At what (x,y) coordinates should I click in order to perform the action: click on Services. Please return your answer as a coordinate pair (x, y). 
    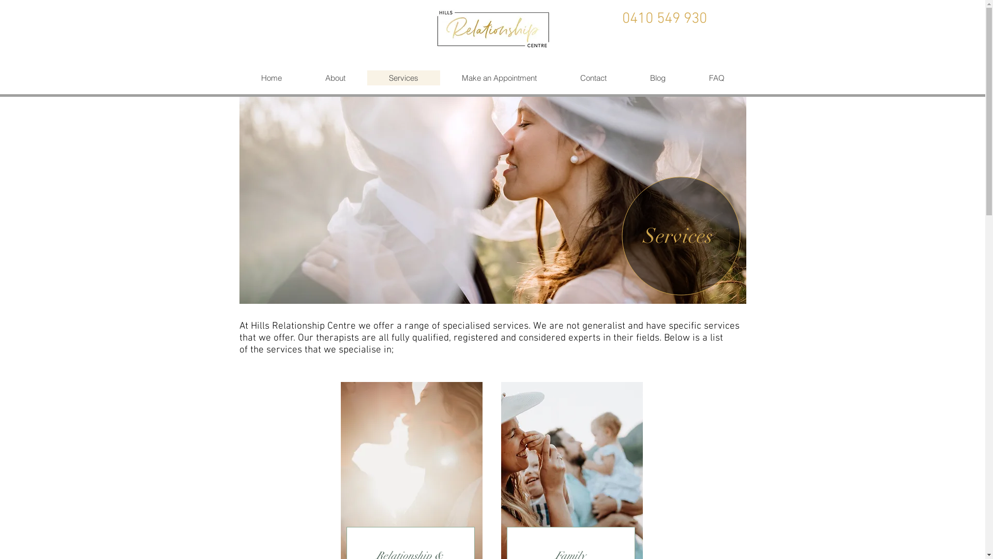
    Looking at the image, I should click on (403, 78).